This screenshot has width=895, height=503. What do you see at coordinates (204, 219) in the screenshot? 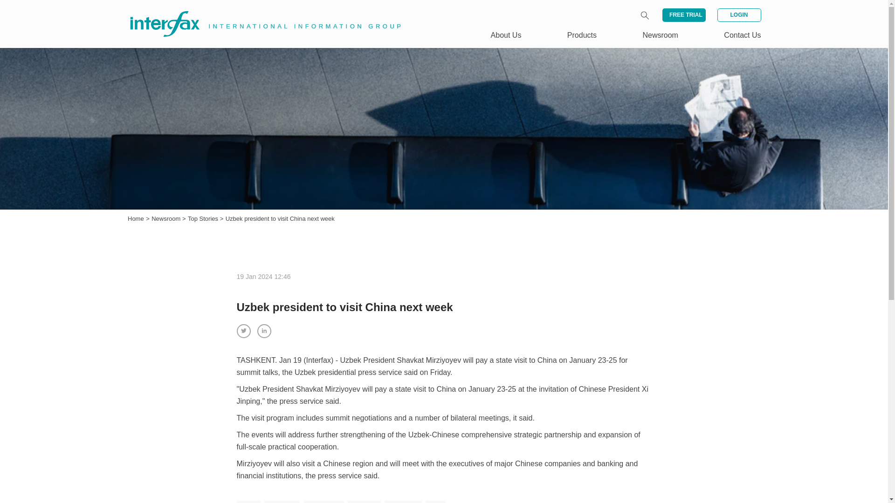
I see `Top Stories` at bounding box center [204, 219].